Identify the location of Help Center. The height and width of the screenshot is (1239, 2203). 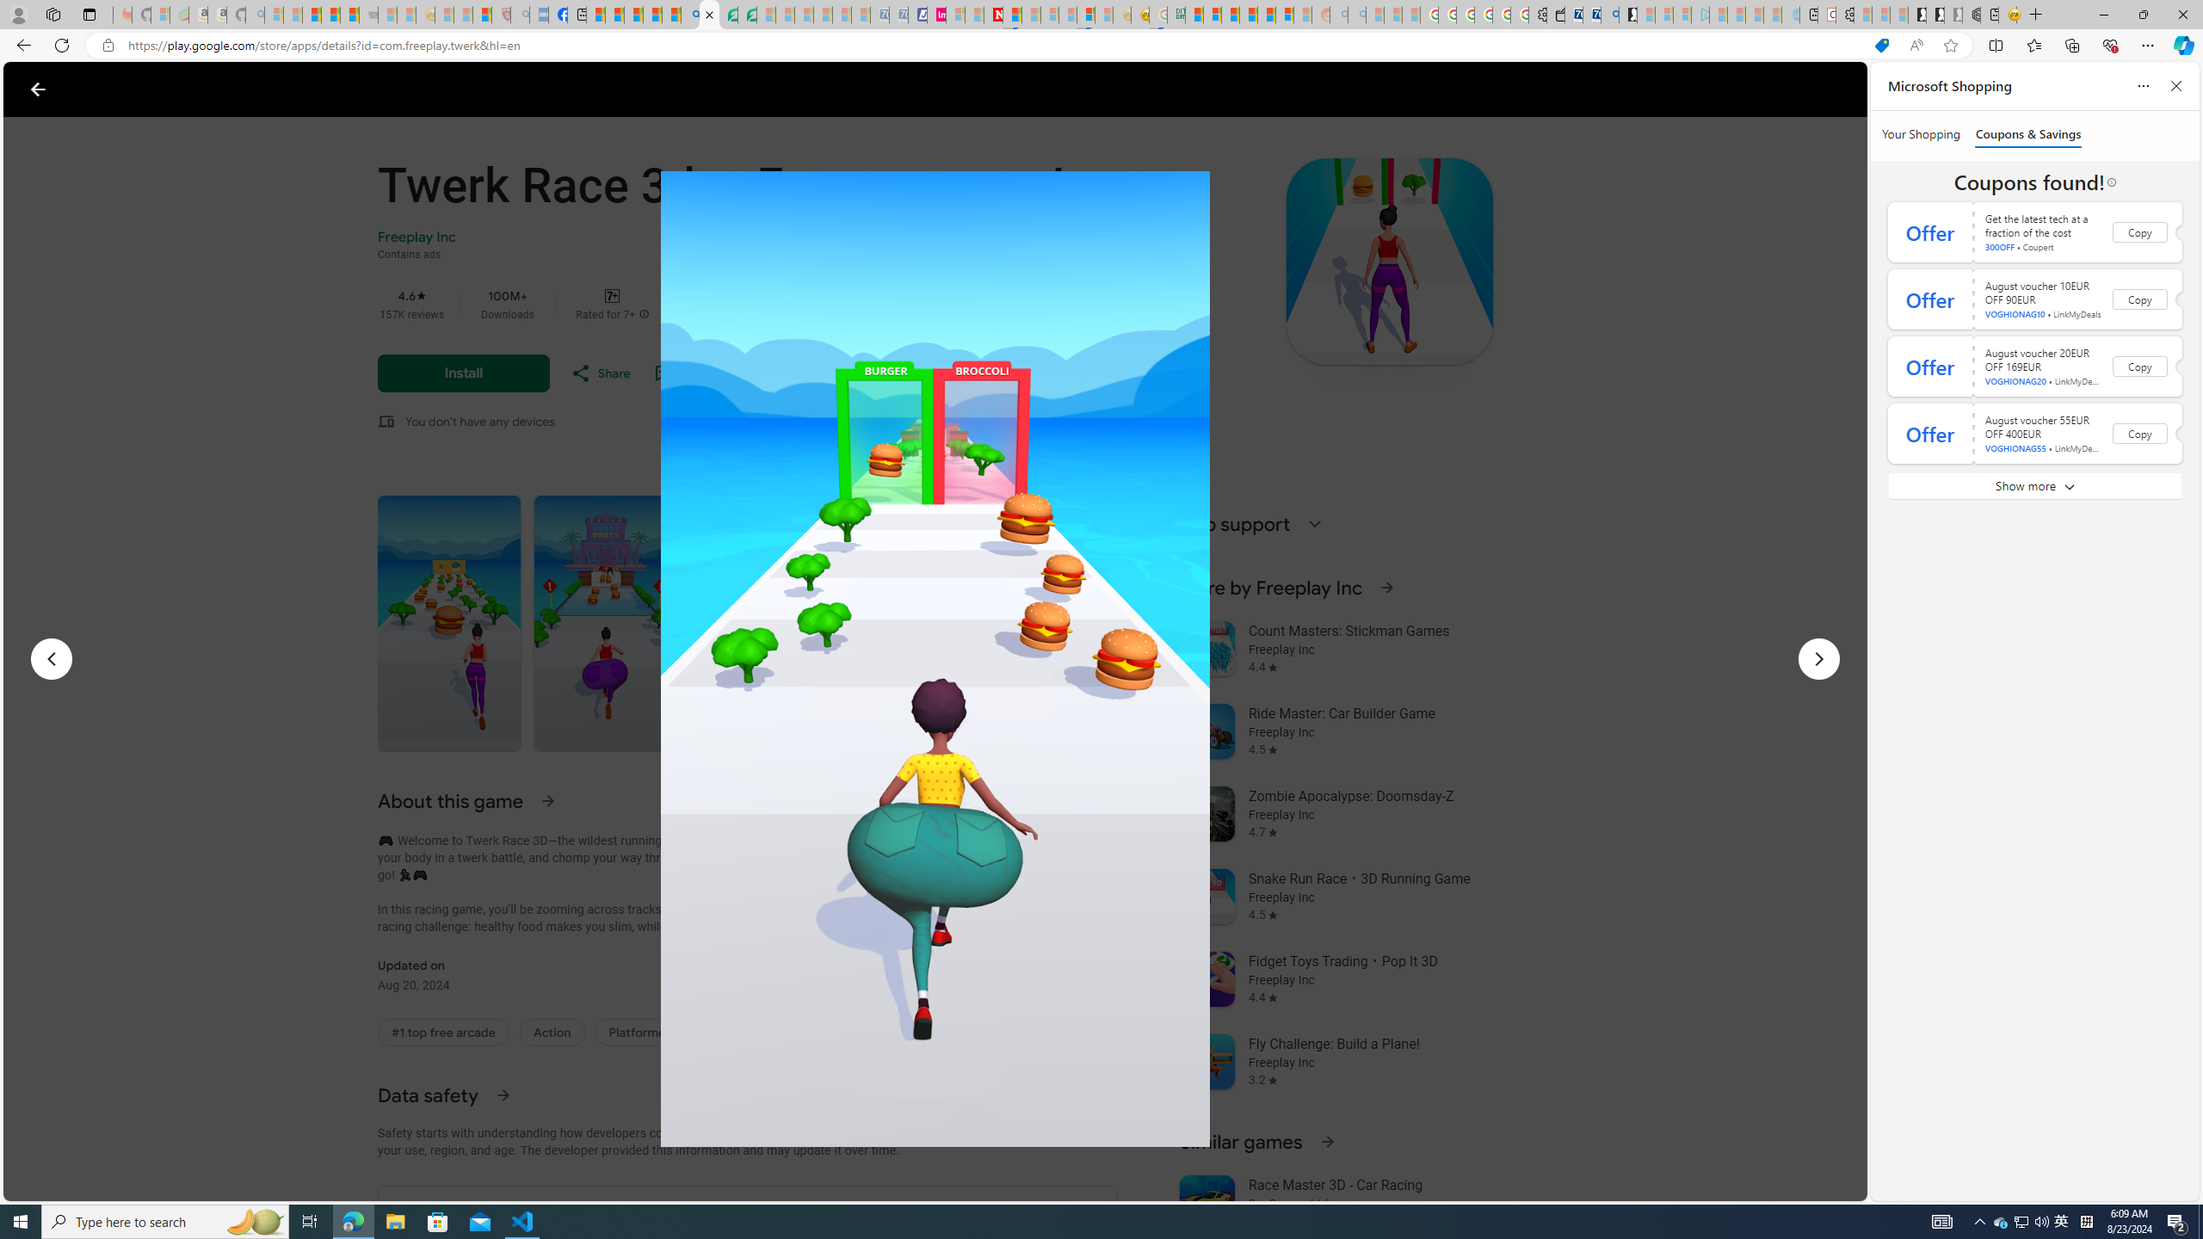
(1797, 89).